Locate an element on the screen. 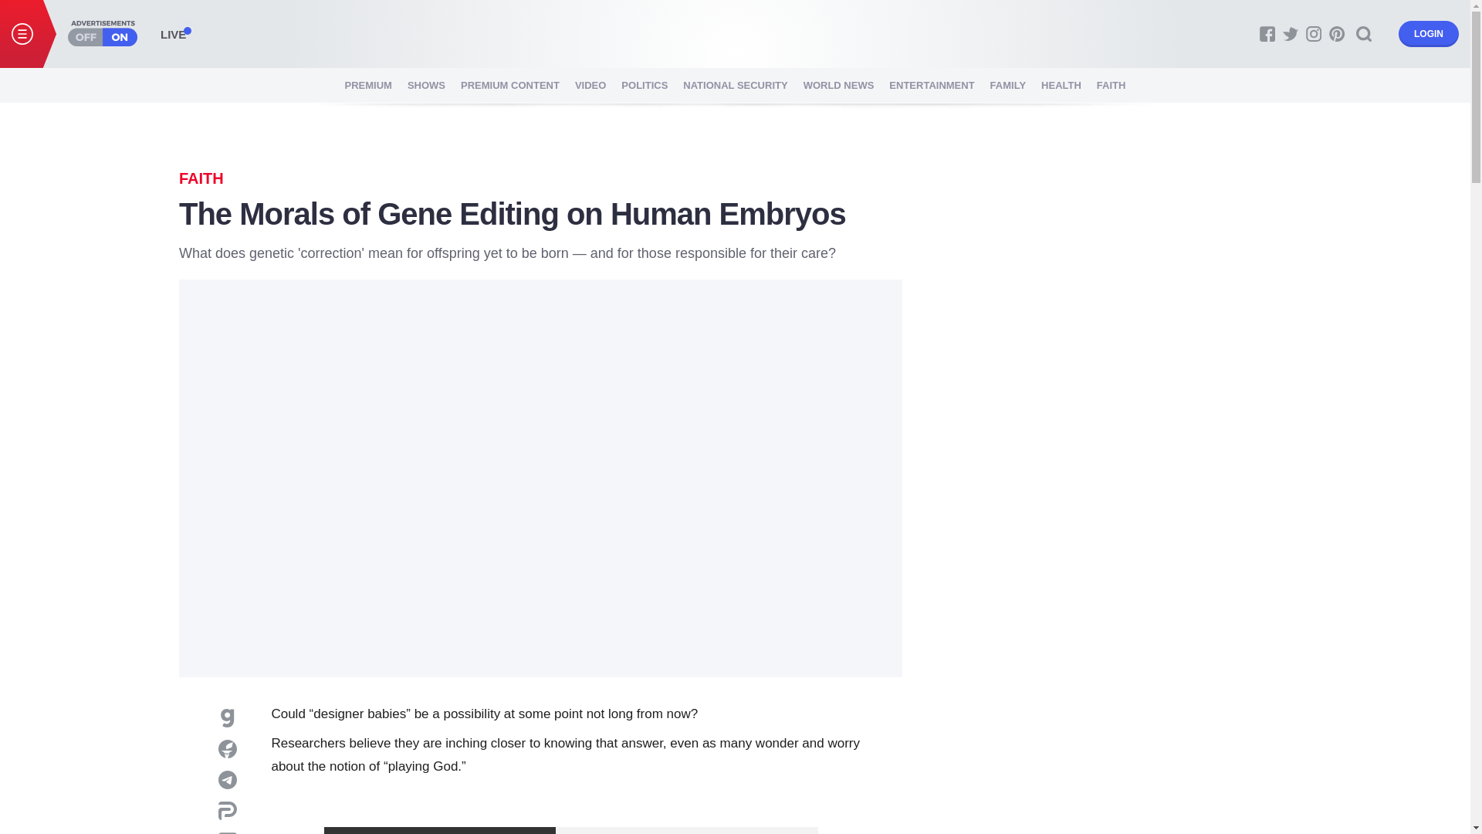 This screenshot has width=1482, height=834. LIVE is located at coordinates (173, 33).